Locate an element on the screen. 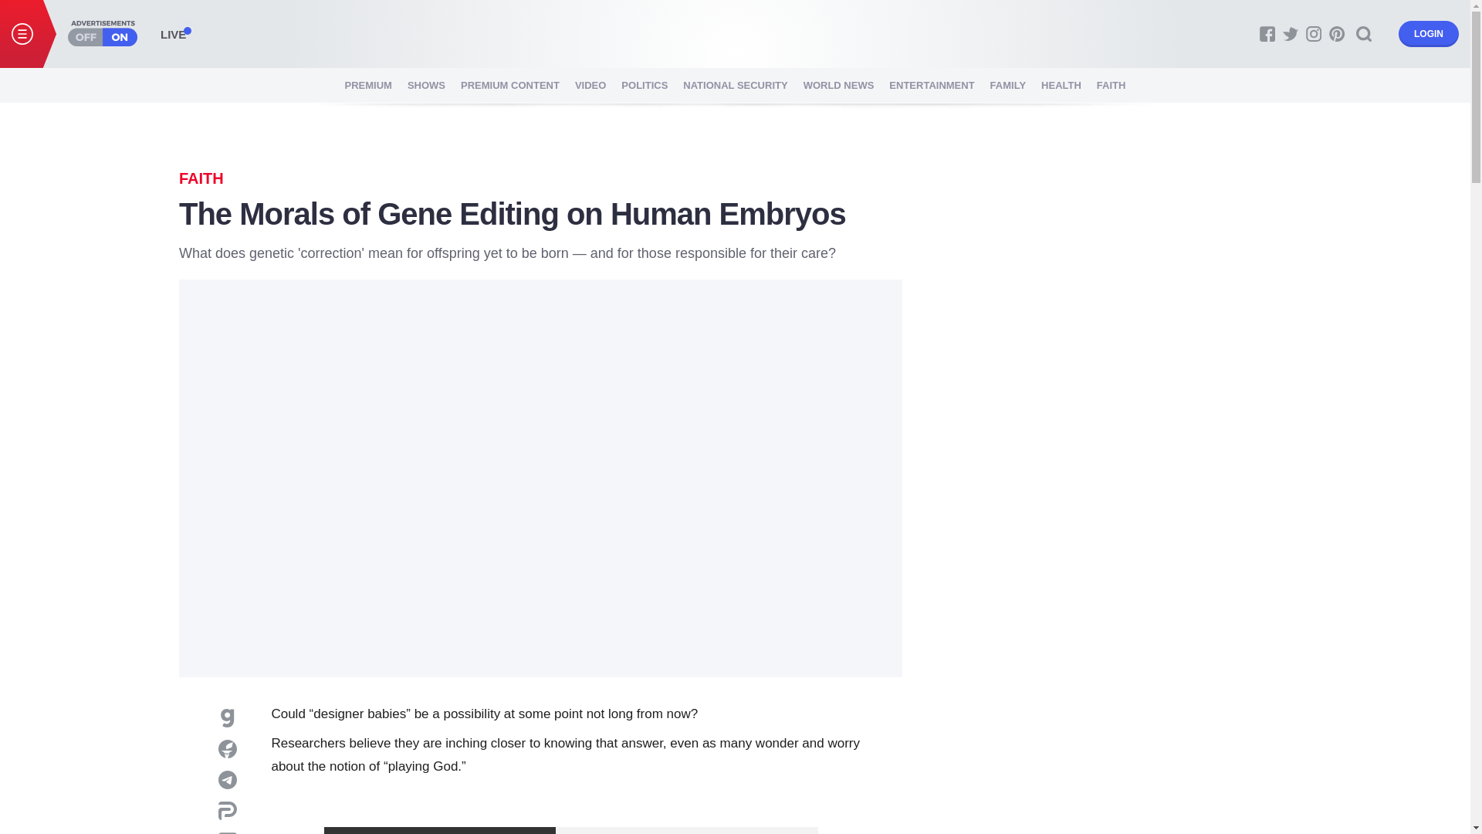 This screenshot has width=1482, height=834. LIVE is located at coordinates (173, 33).